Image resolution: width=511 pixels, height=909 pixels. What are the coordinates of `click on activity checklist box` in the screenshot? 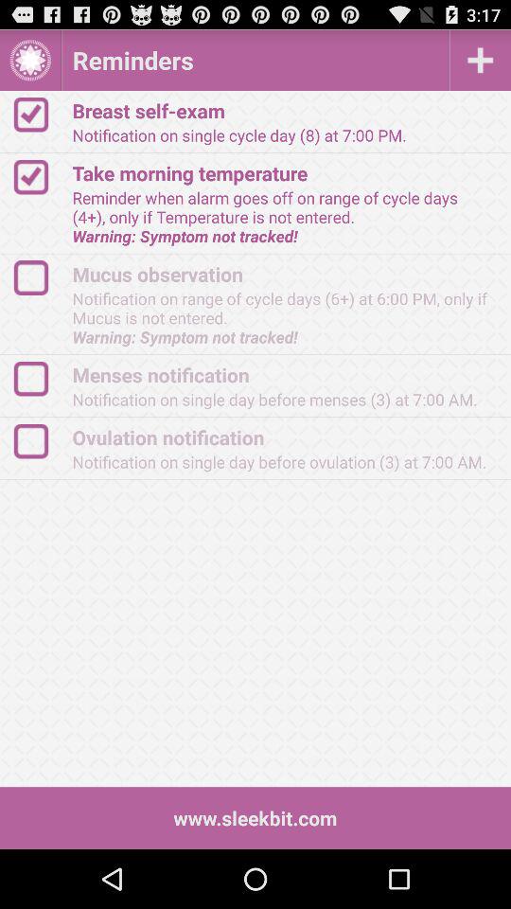 It's located at (40, 278).